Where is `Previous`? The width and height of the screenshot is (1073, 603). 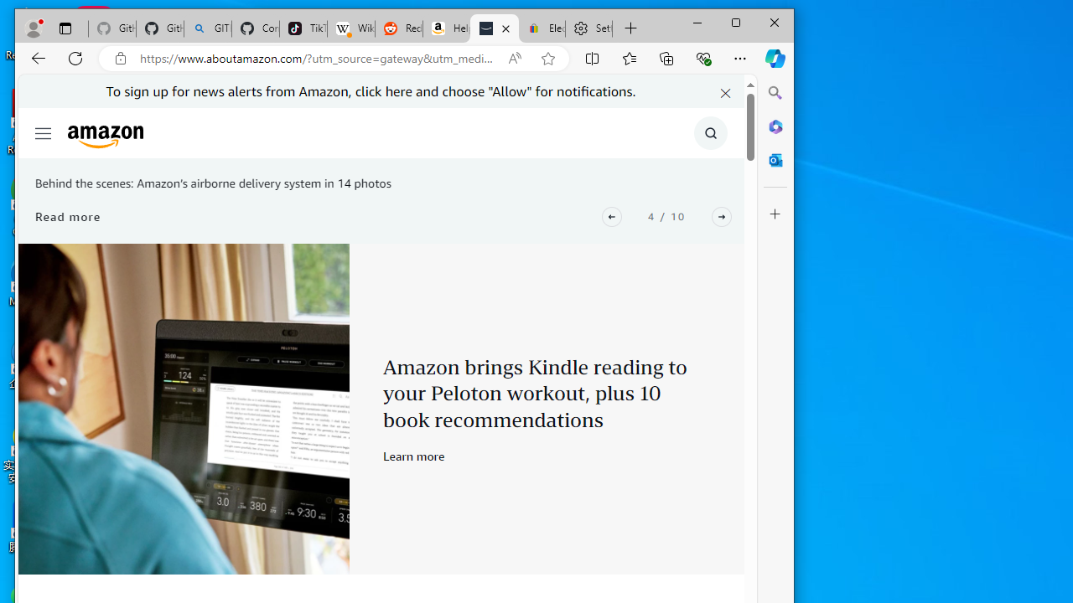 Previous is located at coordinates (612, 216).